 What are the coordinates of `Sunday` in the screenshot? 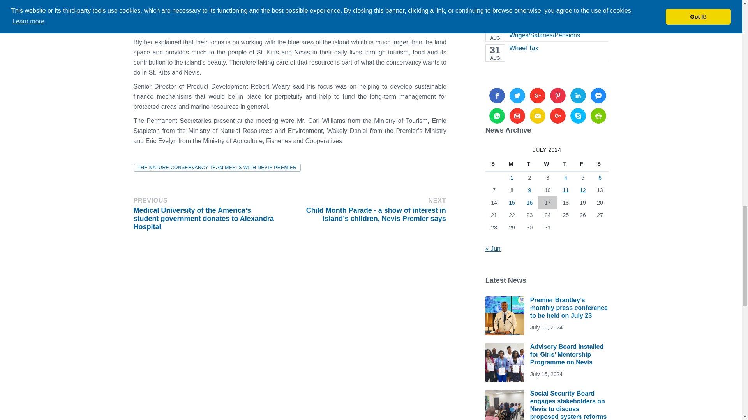 It's located at (494, 163).